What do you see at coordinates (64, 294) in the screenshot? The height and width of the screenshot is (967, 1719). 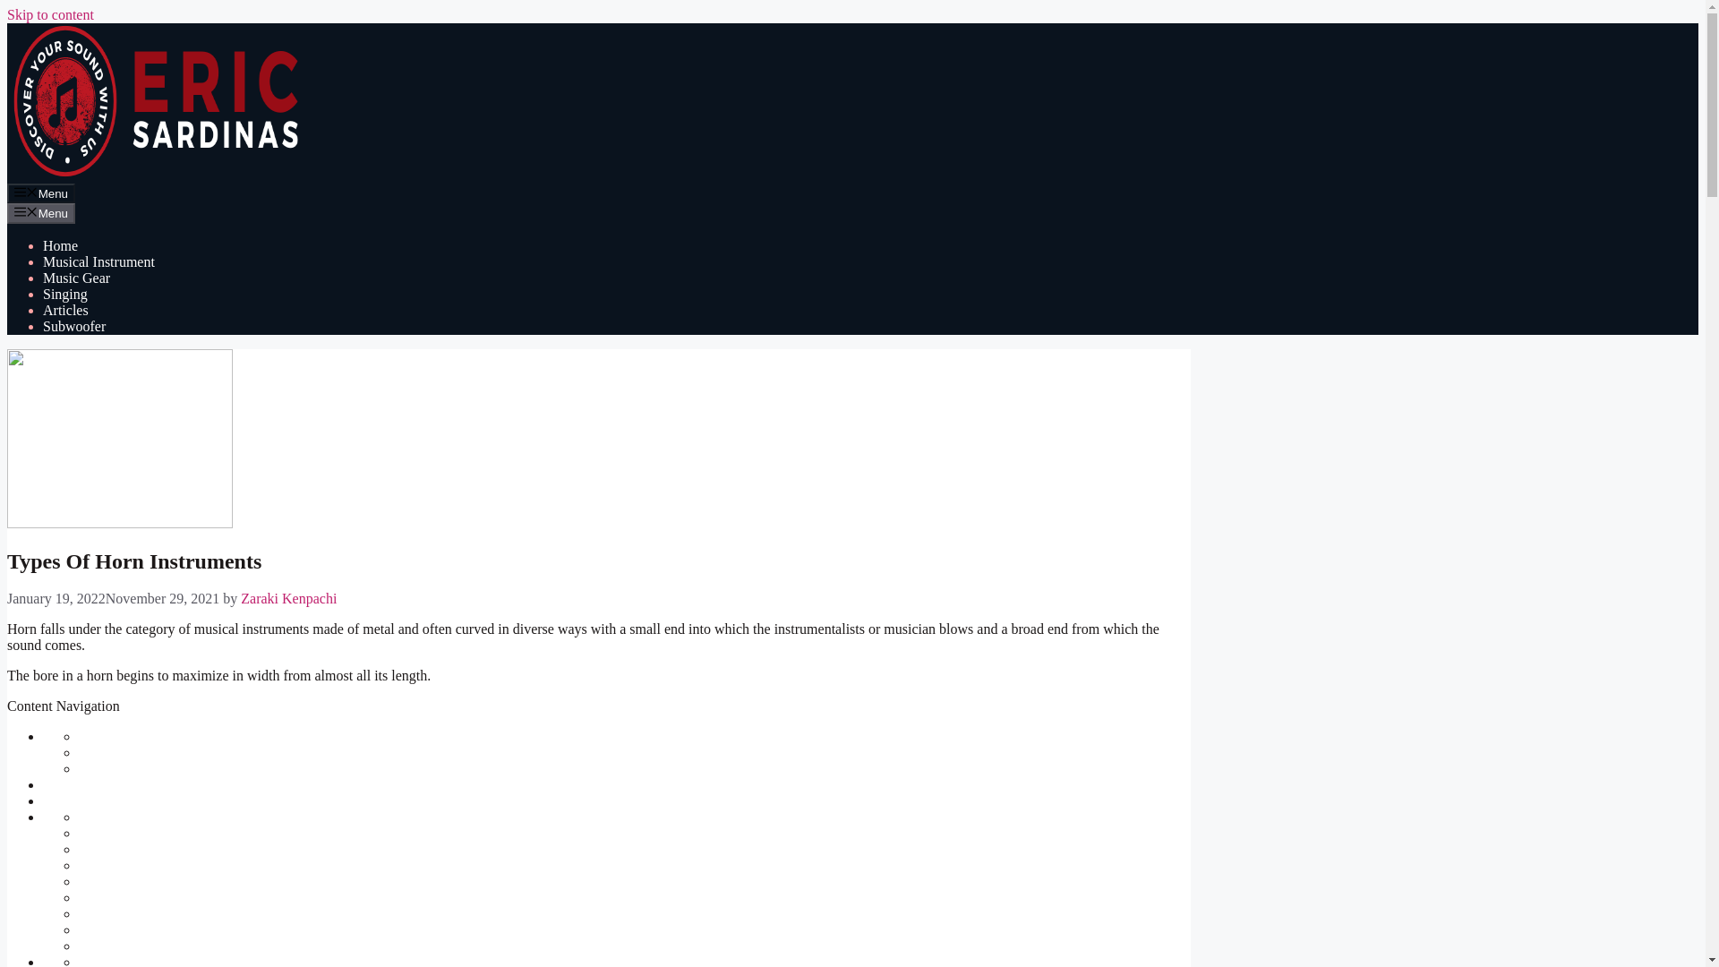 I see `Singing` at bounding box center [64, 294].